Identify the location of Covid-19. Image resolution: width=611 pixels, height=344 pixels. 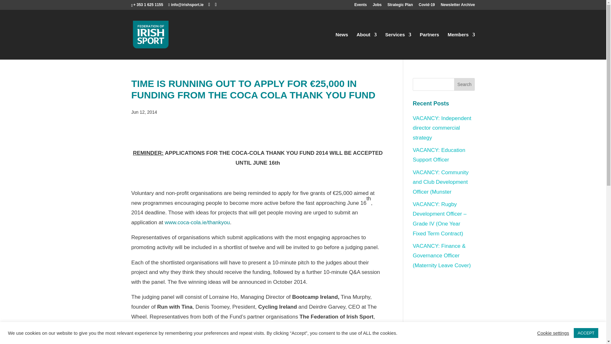
(427, 6).